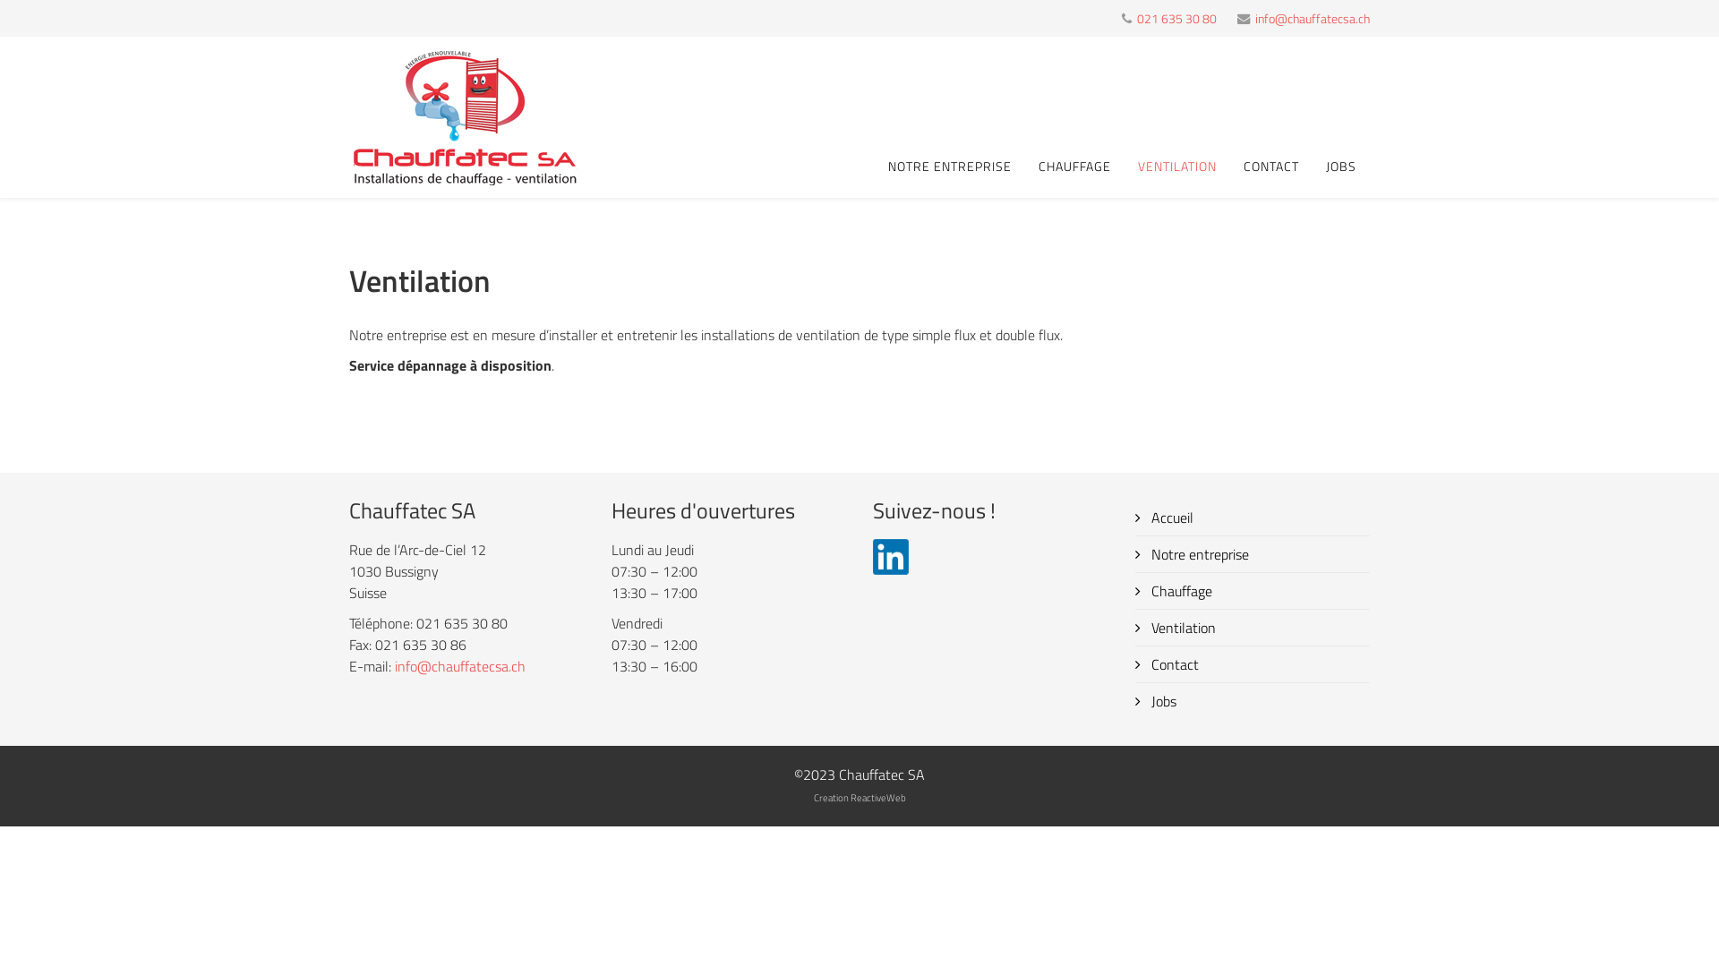 The width and height of the screenshot is (1719, 967). Describe the element at coordinates (1253, 664) in the screenshot. I see `Contact` at that location.